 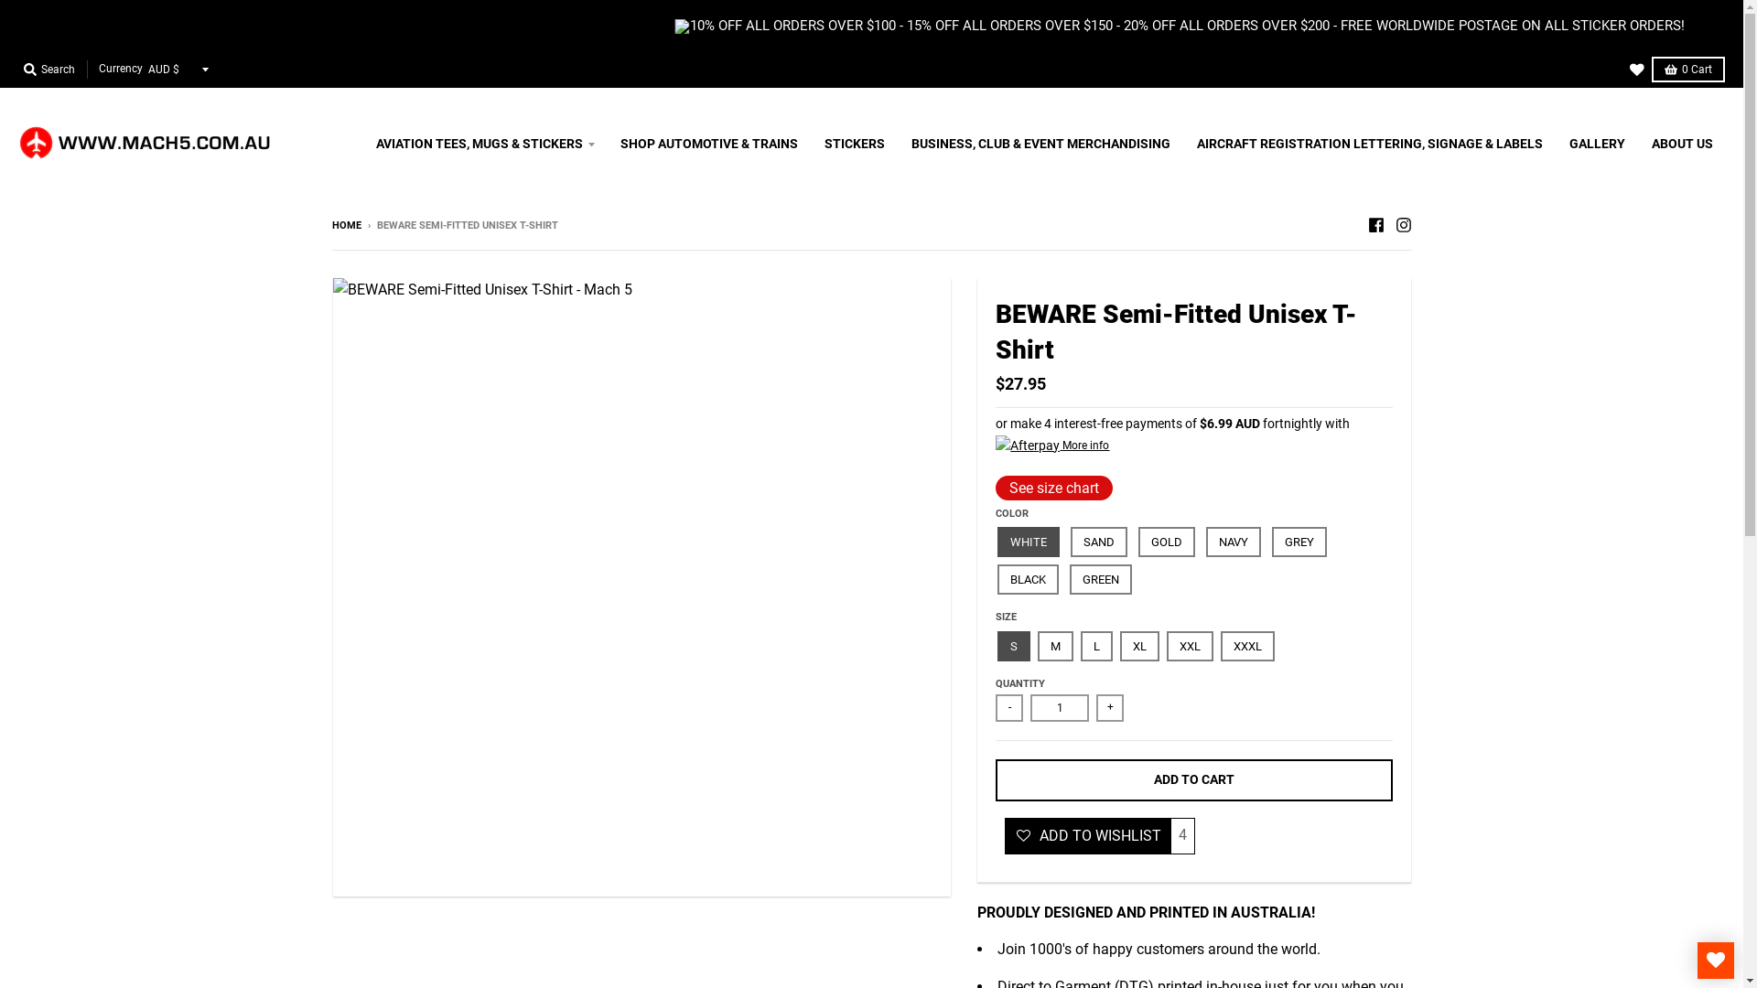 What do you see at coordinates (1688, 70) in the screenshot?
I see `0 Cart` at bounding box center [1688, 70].